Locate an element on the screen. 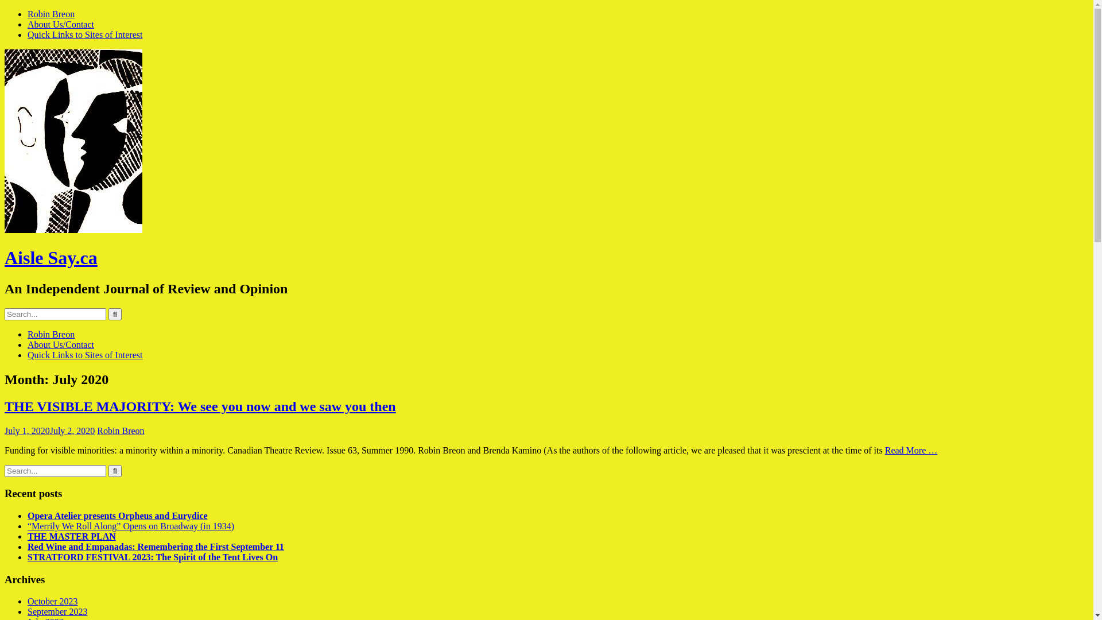 The width and height of the screenshot is (1102, 620). Red Wine and Empanadas: Remembering the First September 11 is located at coordinates (156, 547).